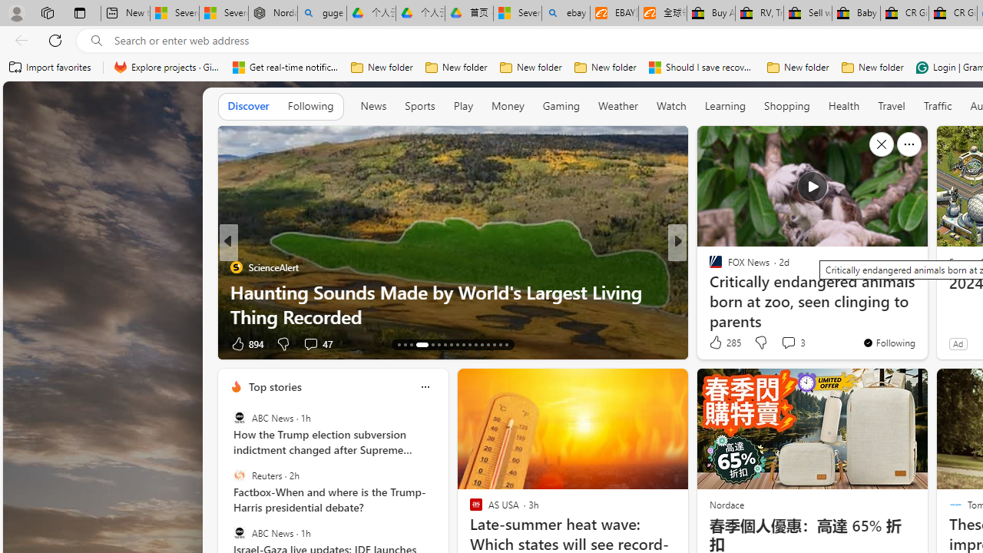 This screenshot has height=553, width=983. I want to click on AutomationID: tab-17, so click(428, 344).